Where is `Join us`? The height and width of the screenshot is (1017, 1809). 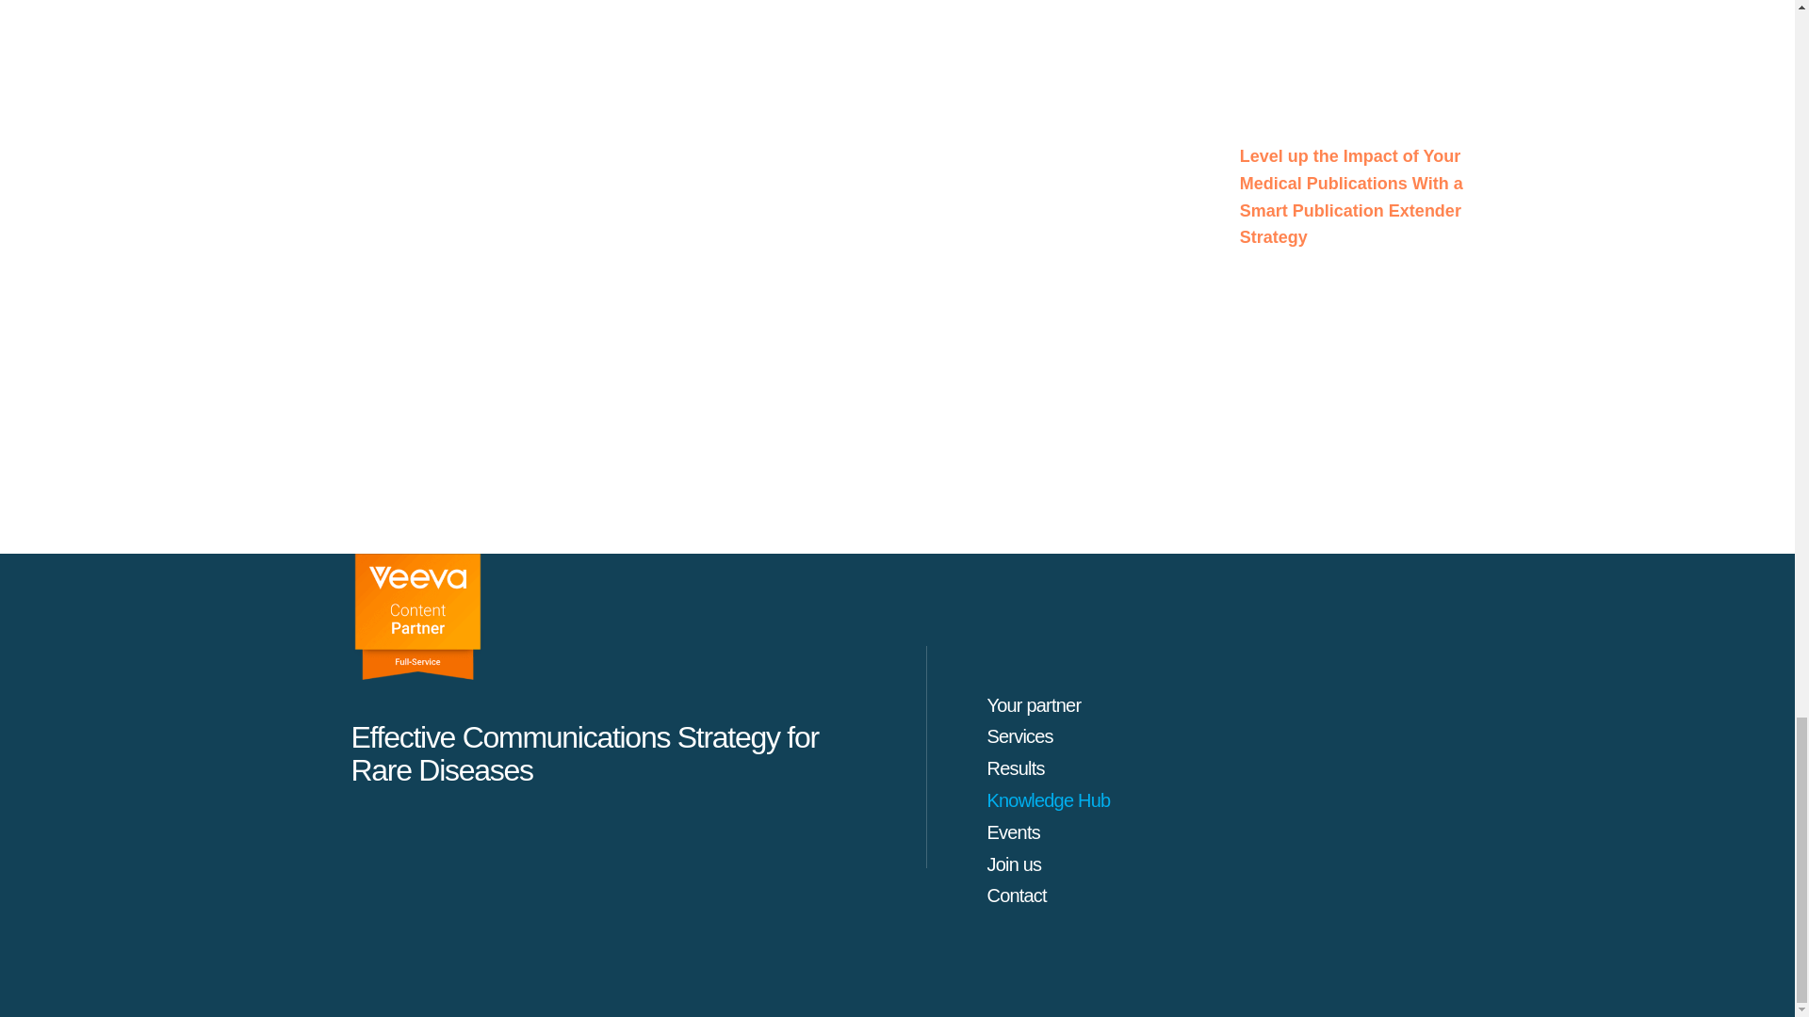
Join us is located at coordinates (1014, 864).